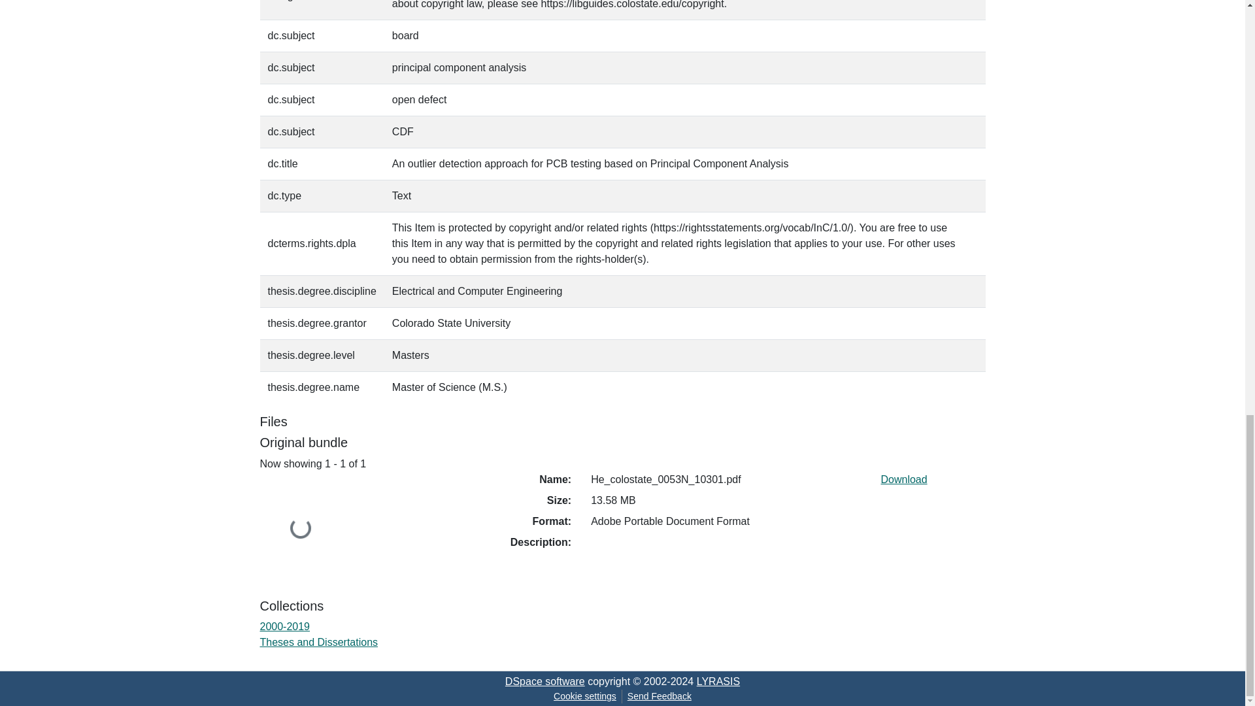 This screenshot has width=1255, height=706. I want to click on LYRASIS, so click(718, 681).